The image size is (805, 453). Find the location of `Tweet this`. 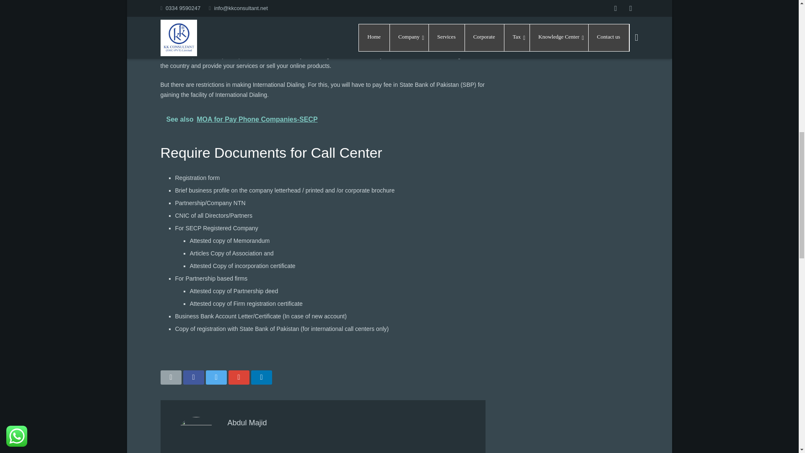

Tweet this is located at coordinates (216, 377).